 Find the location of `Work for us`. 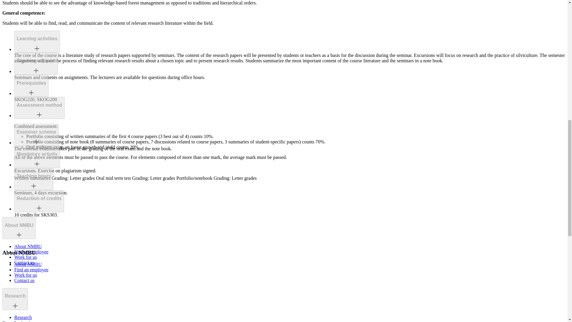

Work for us is located at coordinates (26, 257).